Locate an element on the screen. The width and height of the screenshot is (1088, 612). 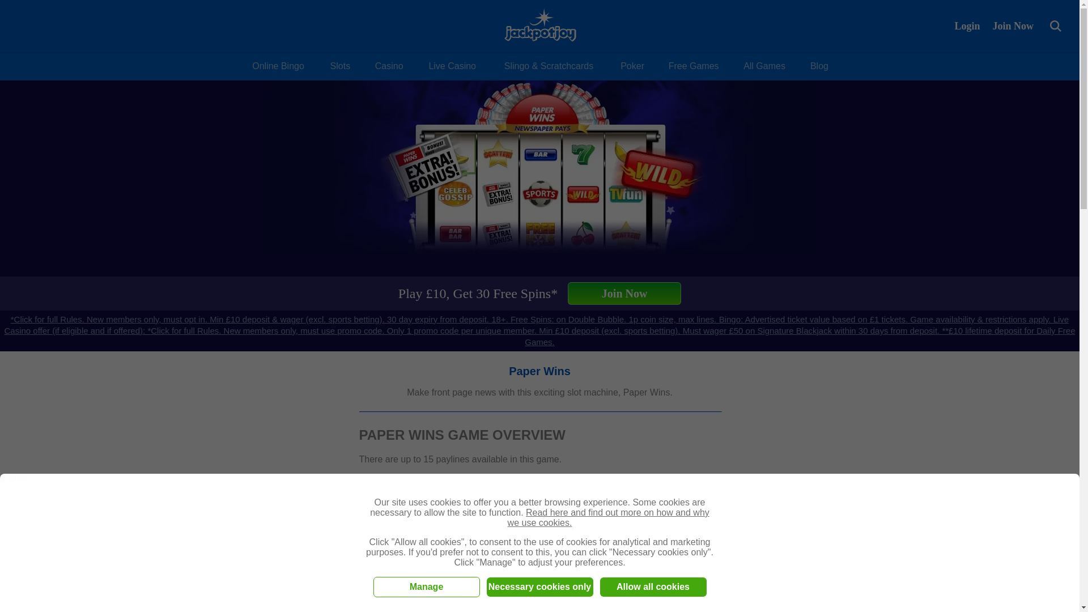
Join Now is located at coordinates (1013, 25).